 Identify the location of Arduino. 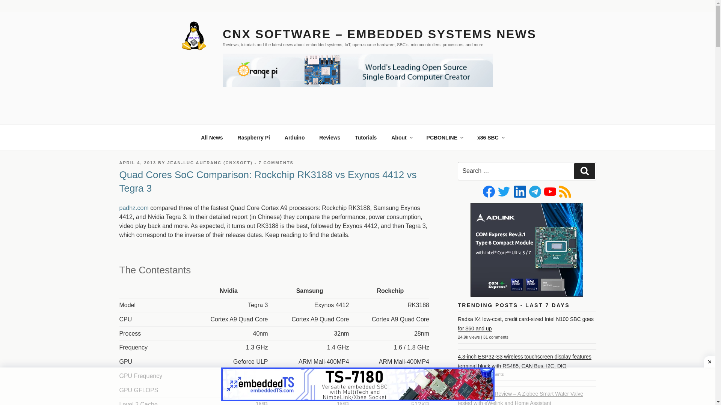
(294, 137).